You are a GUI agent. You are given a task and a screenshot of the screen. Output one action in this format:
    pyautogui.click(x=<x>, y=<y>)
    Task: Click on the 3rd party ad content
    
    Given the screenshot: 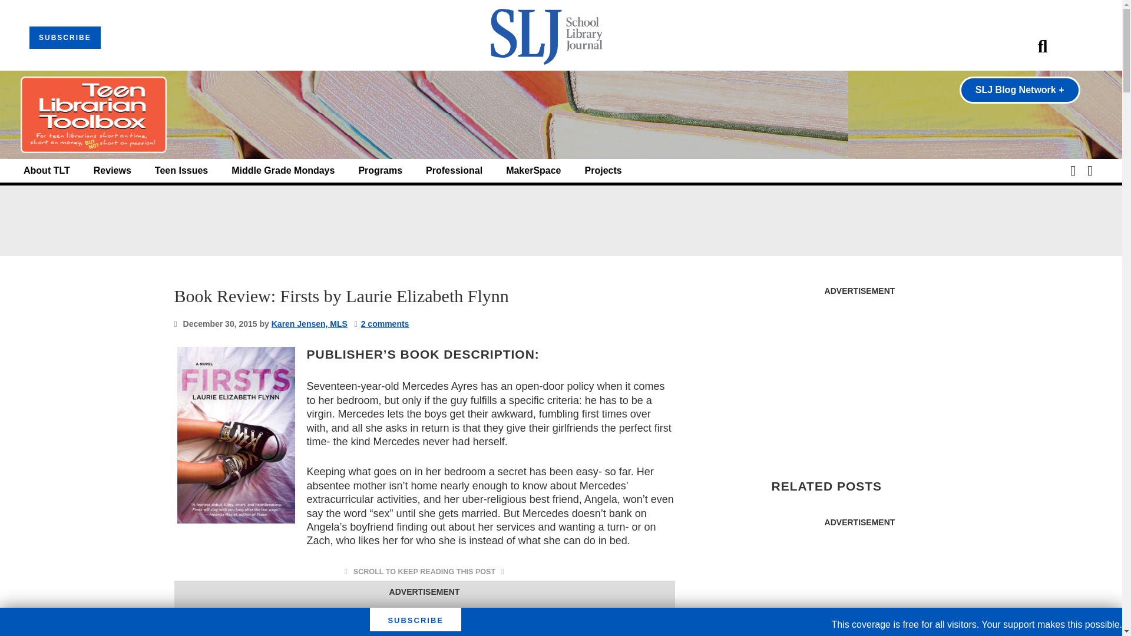 What is the action you would take?
    pyautogui.click(x=560, y=221)
    